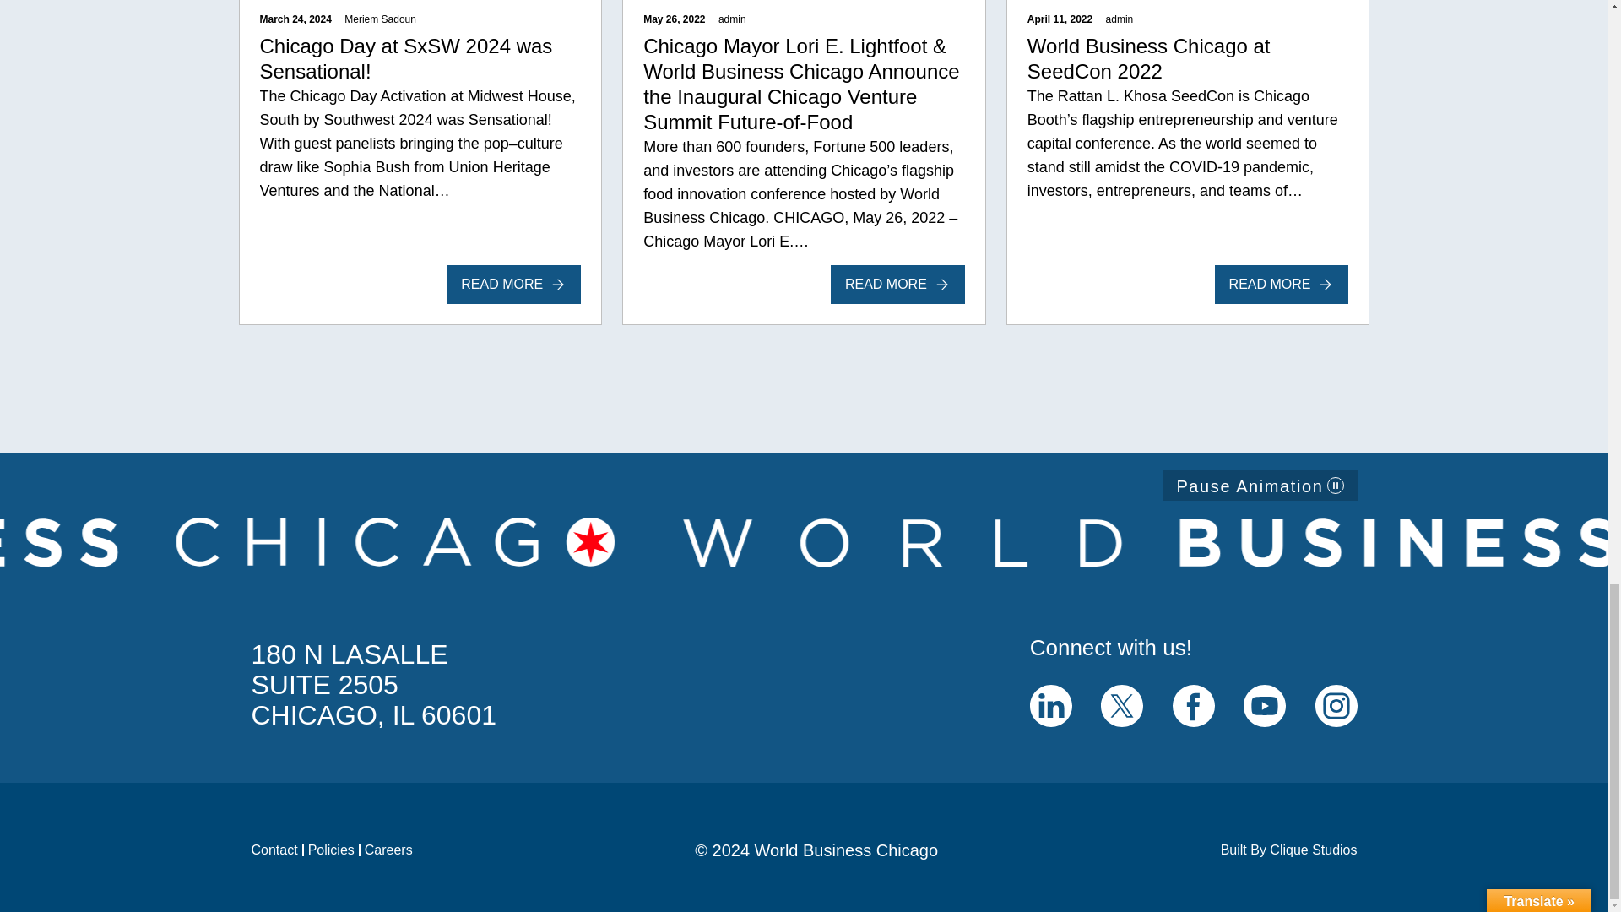  I want to click on YouTube, so click(1264, 721).